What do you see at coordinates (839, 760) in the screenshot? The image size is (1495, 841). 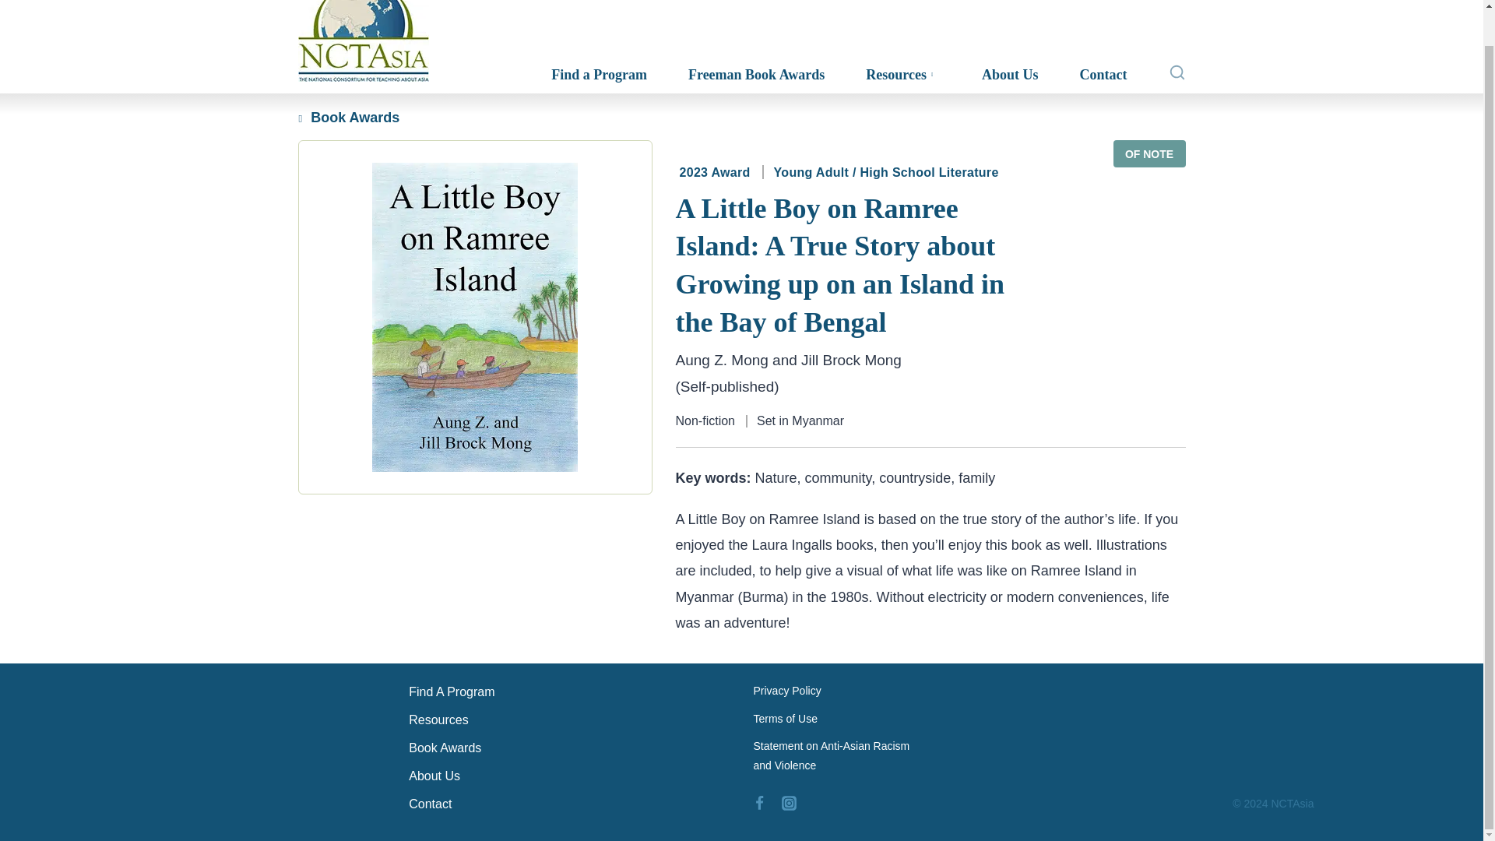 I see `Statement on Anti-Asian Racism and Violence` at bounding box center [839, 760].